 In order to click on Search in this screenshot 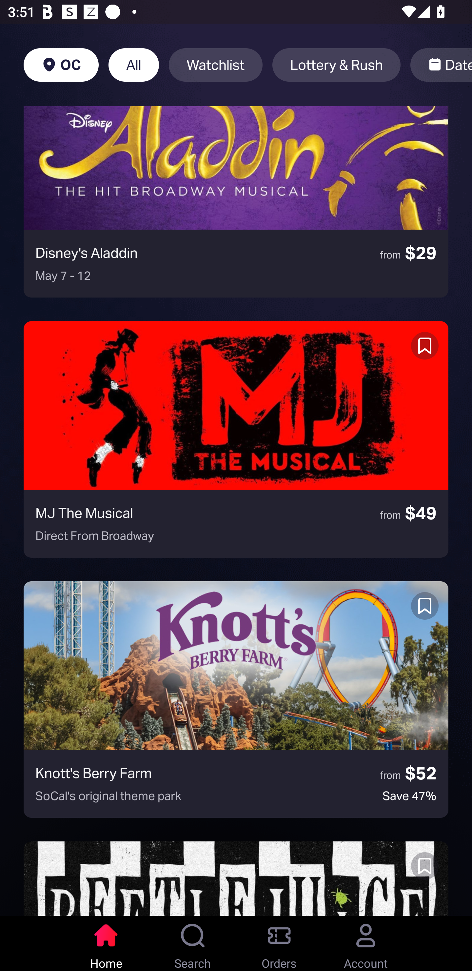, I will do `click(193, 943)`.